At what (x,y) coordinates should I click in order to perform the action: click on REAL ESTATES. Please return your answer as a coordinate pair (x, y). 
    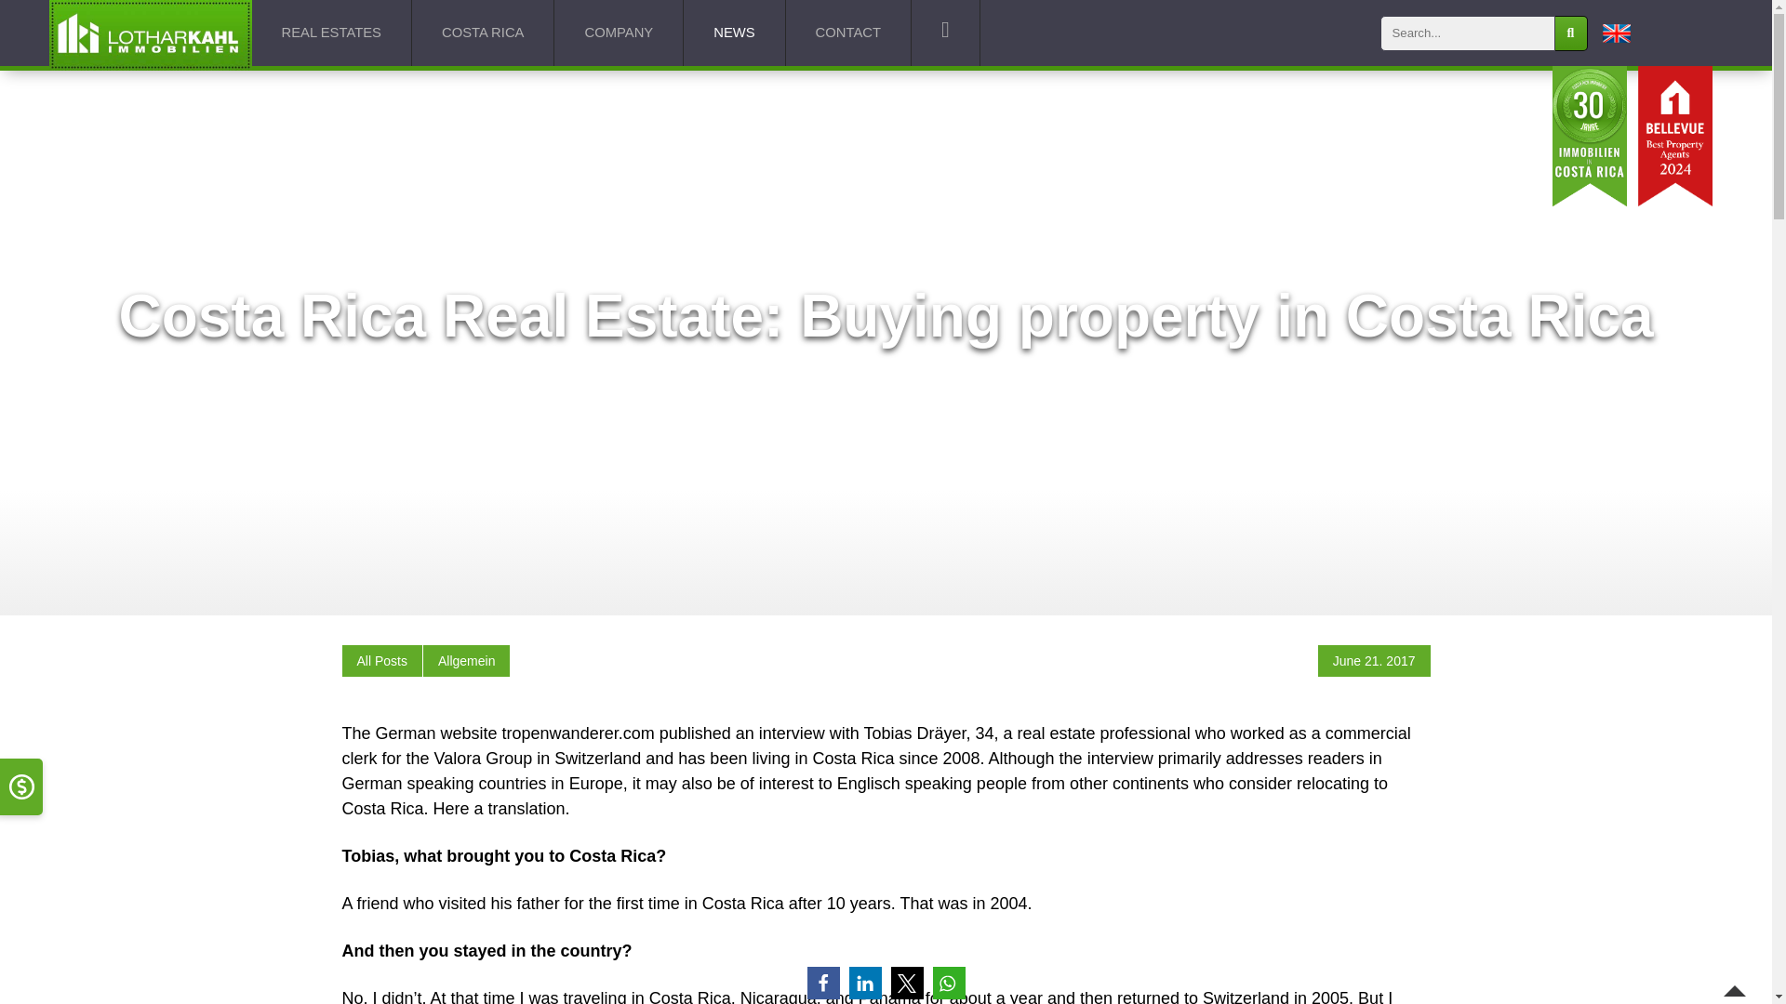
    Looking at the image, I should click on (331, 33).